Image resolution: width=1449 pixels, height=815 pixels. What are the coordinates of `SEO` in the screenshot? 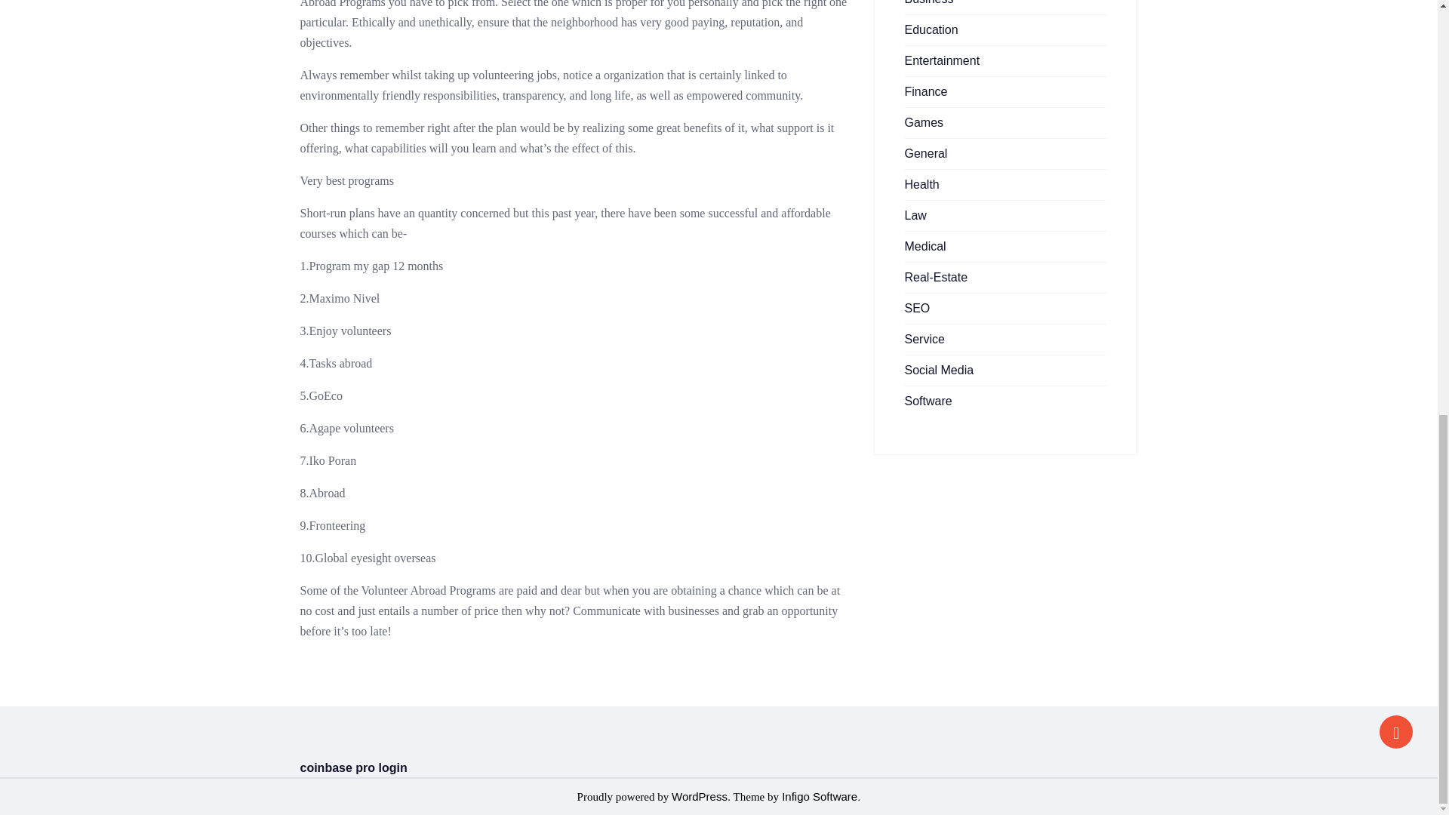 It's located at (917, 308).